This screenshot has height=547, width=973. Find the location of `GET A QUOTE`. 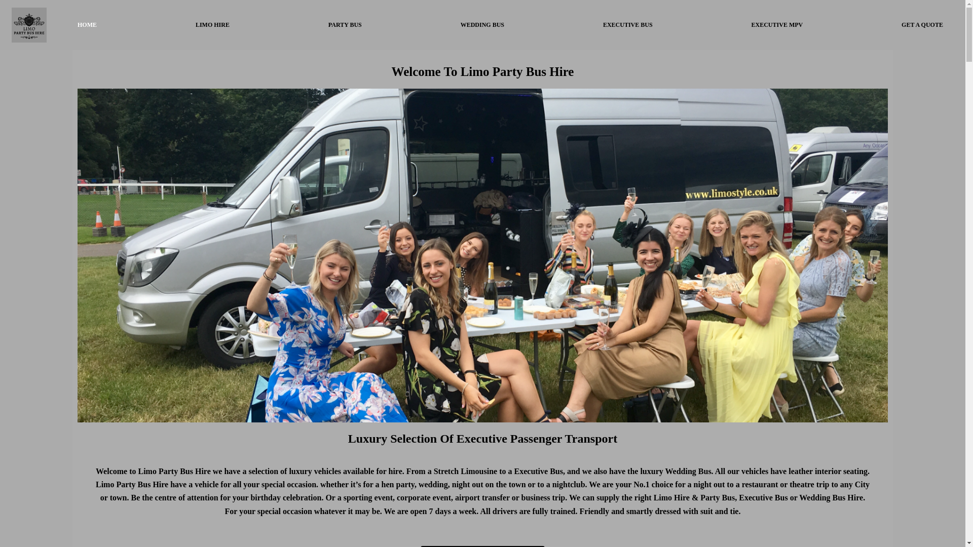

GET A QUOTE is located at coordinates (922, 25).